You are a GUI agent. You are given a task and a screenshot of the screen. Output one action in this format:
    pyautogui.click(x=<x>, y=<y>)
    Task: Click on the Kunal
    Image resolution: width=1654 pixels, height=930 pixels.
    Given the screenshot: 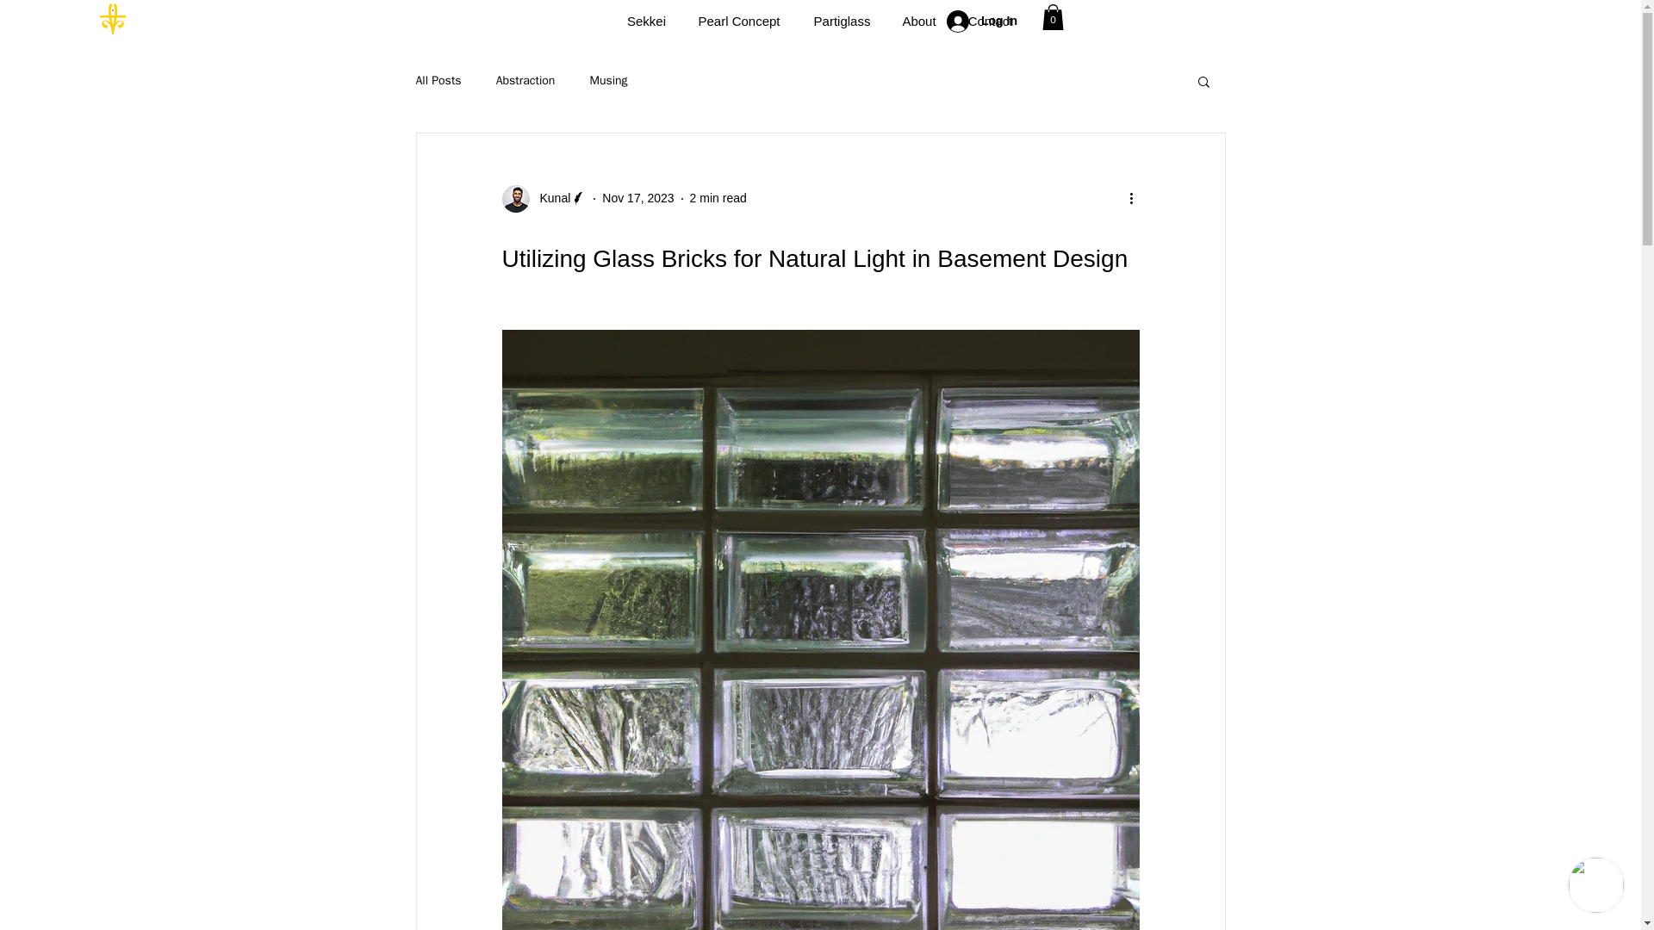 What is the action you would take?
    pyautogui.click(x=550, y=198)
    